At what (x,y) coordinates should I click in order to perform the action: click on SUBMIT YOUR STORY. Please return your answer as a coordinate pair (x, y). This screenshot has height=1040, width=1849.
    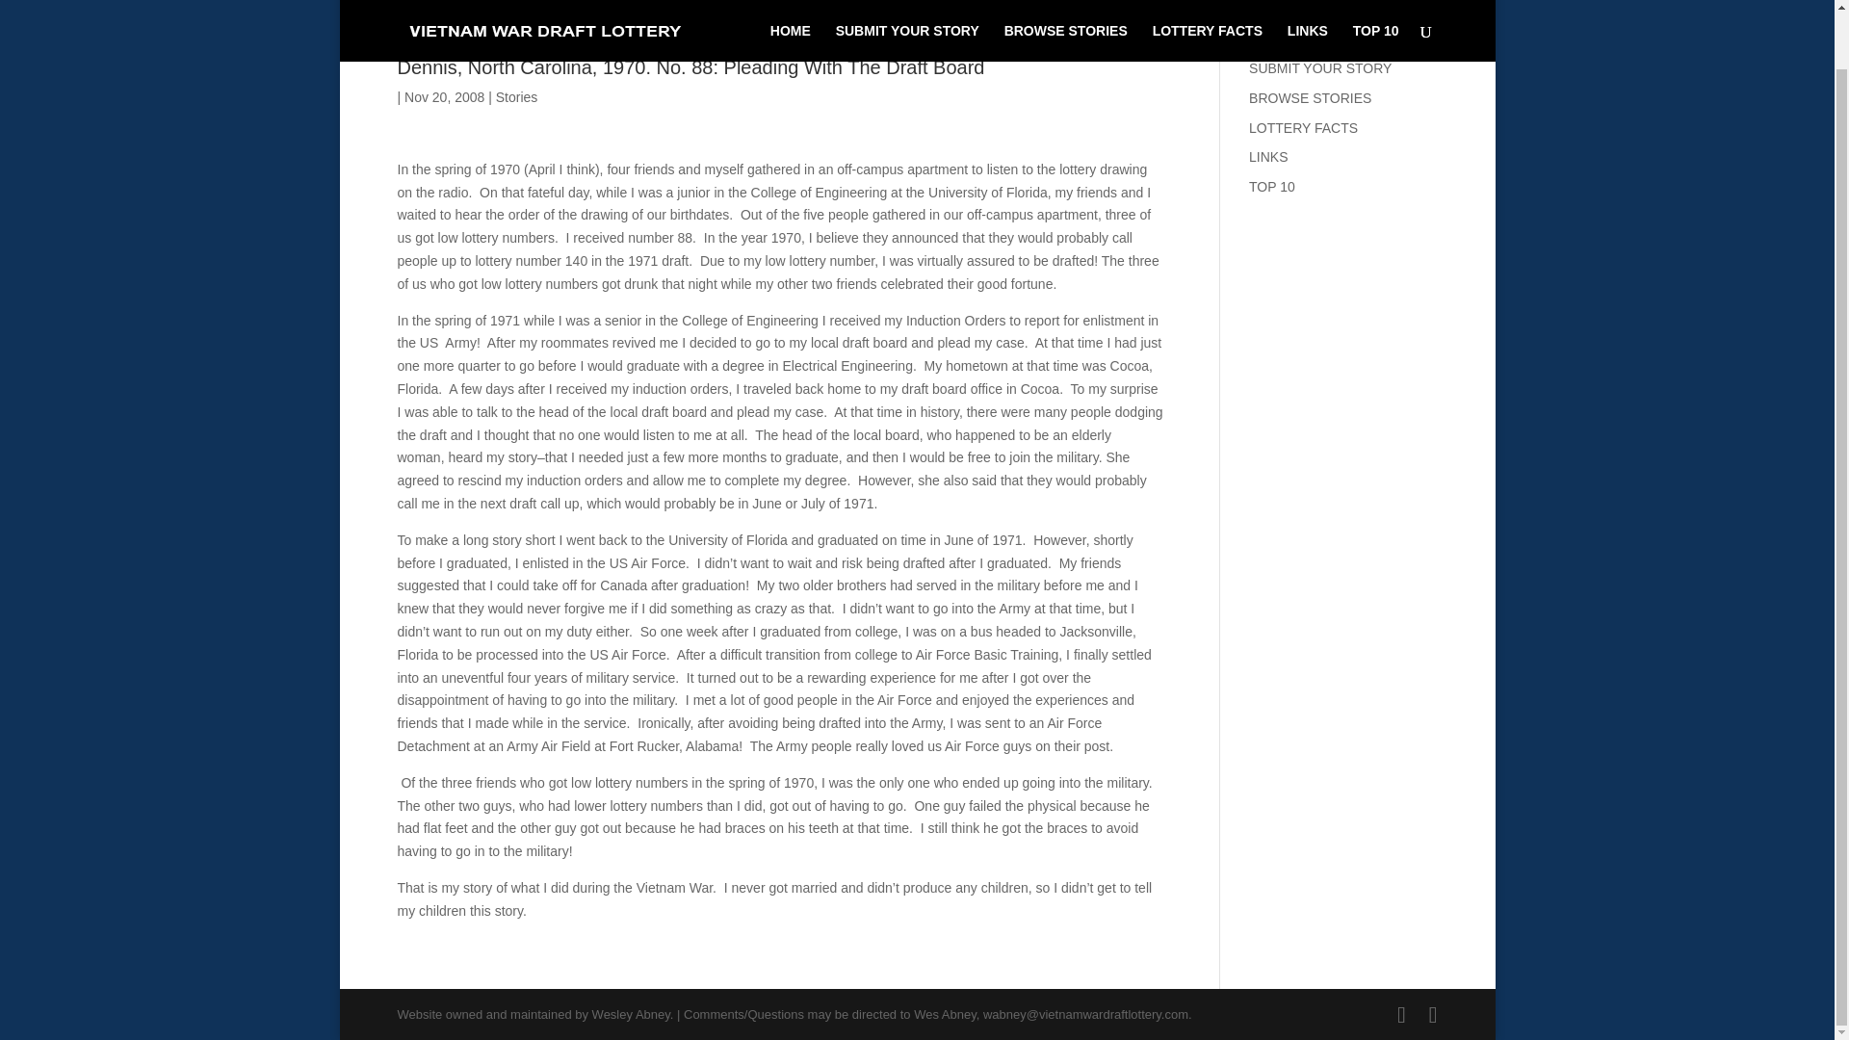
    Looking at the image, I should click on (1320, 67).